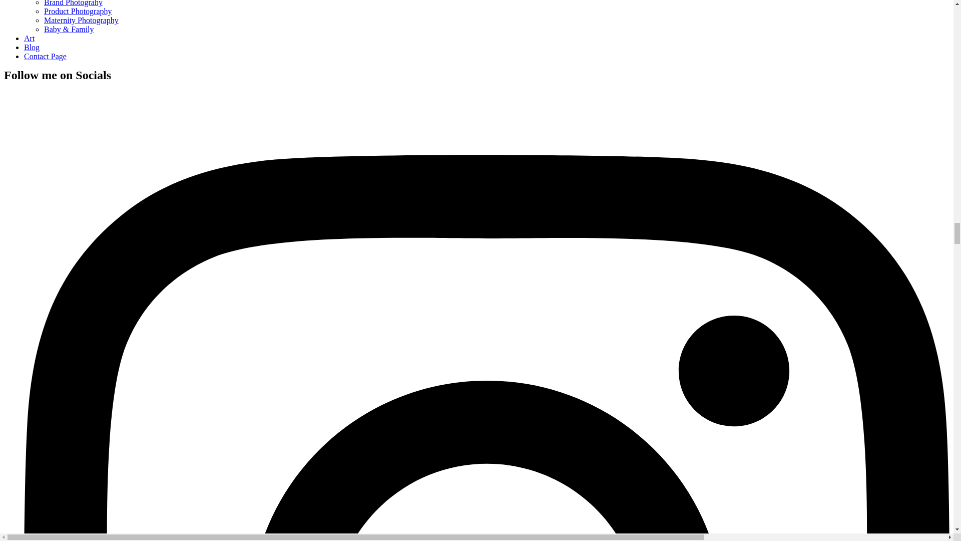 This screenshot has height=541, width=961. Describe the element at coordinates (78, 11) in the screenshot. I see `Product Photography` at that location.